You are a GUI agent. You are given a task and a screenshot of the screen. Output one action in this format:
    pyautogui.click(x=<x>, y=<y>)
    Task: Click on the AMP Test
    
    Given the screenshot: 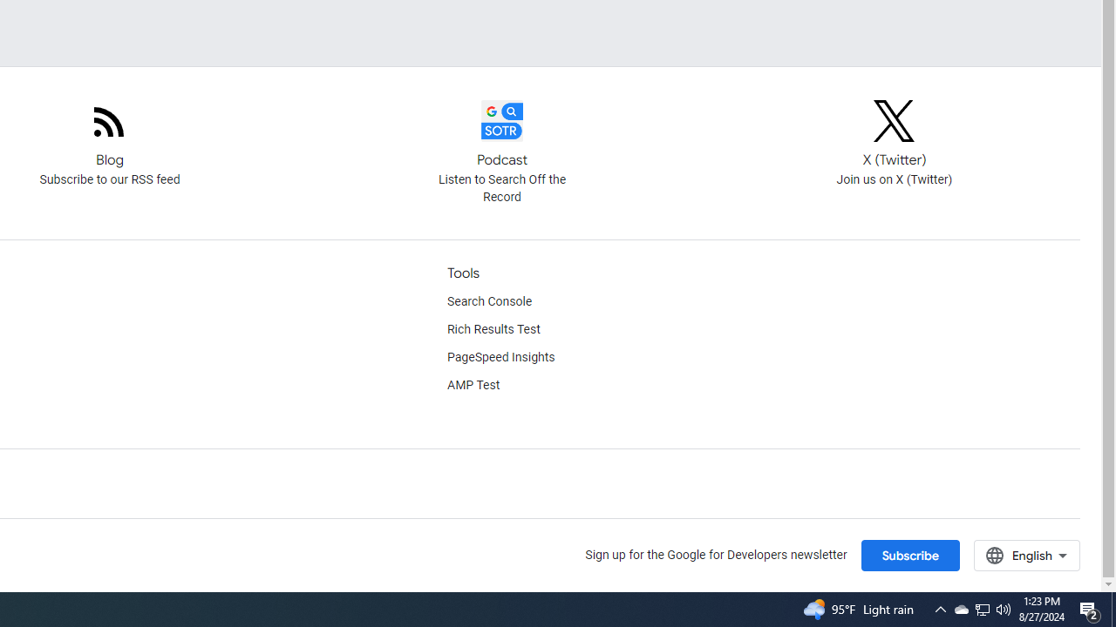 What is the action you would take?
    pyautogui.click(x=473, y=385)
    